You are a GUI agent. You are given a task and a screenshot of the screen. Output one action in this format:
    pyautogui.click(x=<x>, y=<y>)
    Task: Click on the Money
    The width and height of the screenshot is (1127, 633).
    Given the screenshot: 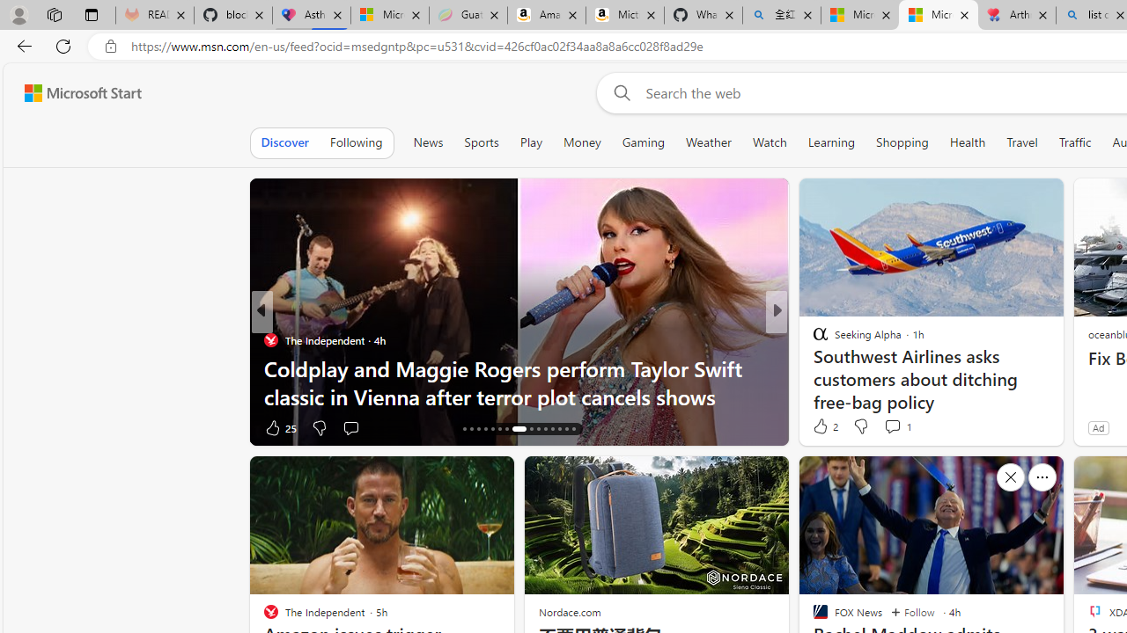 What is the action you would take?
    pyautogui.click(x=581, y=142)
    